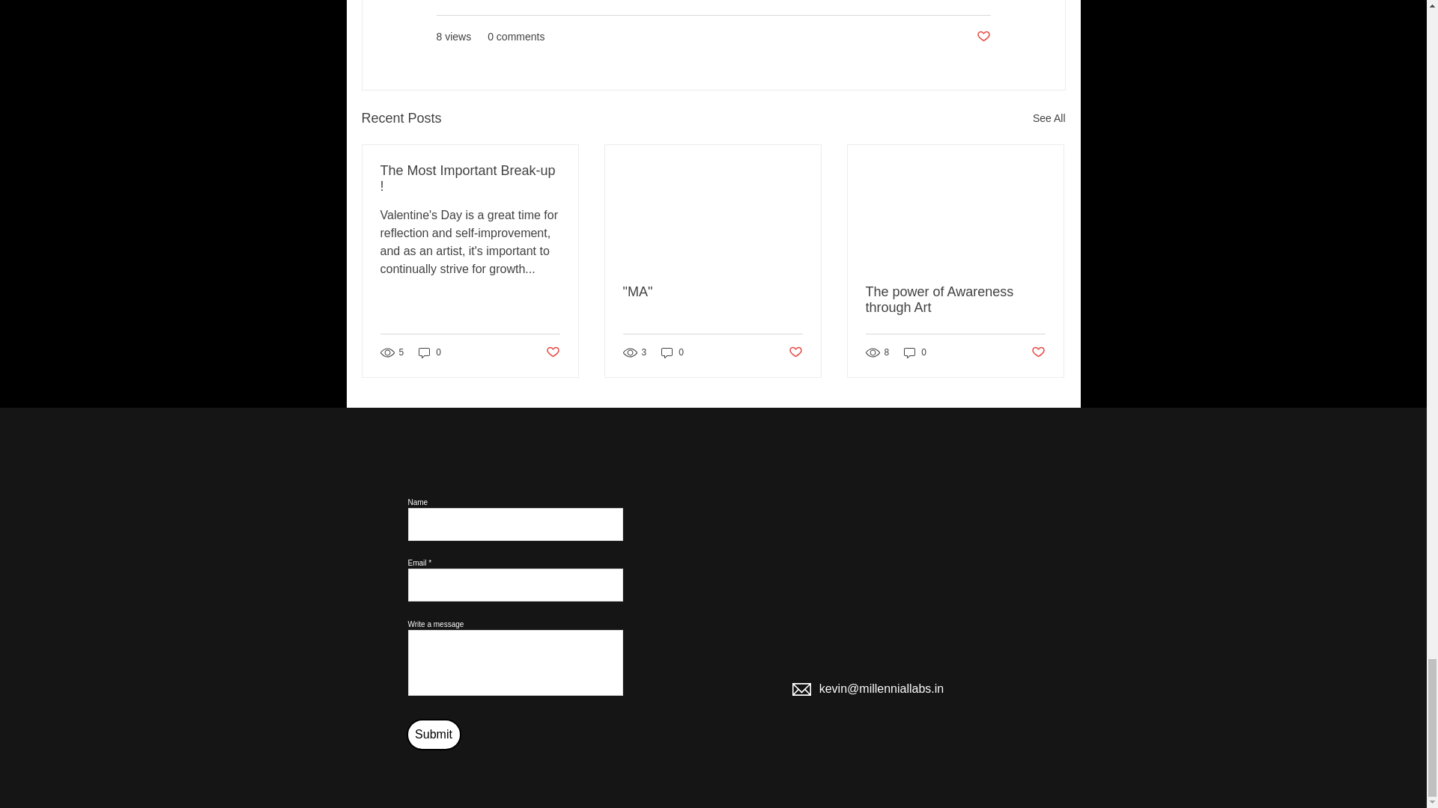  What do you see at coordinates (551, 352) in the screenshot?
I see `Post not marked as liked` at bounding box center [551, 352].